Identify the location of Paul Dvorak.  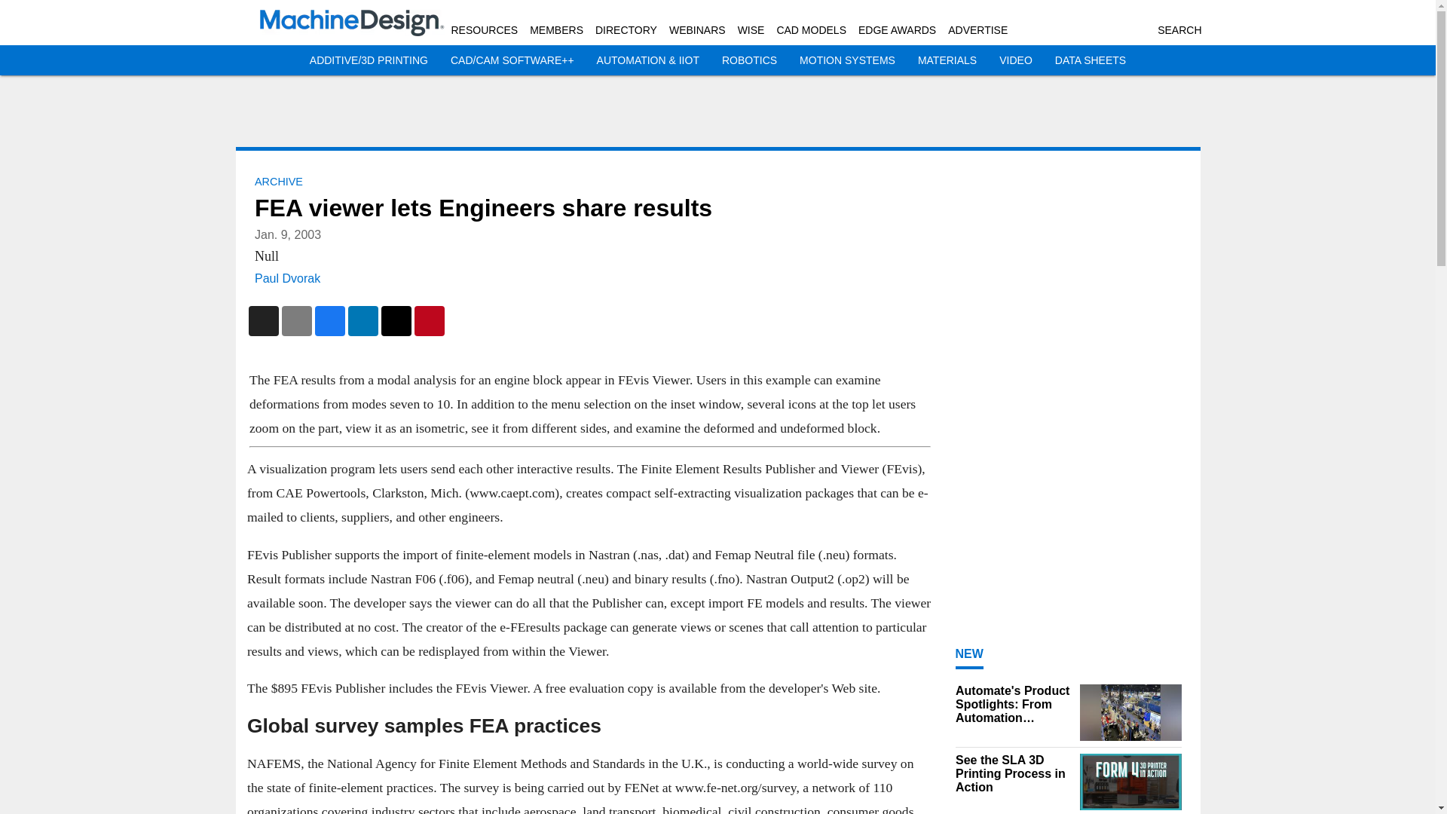
(286, 278).